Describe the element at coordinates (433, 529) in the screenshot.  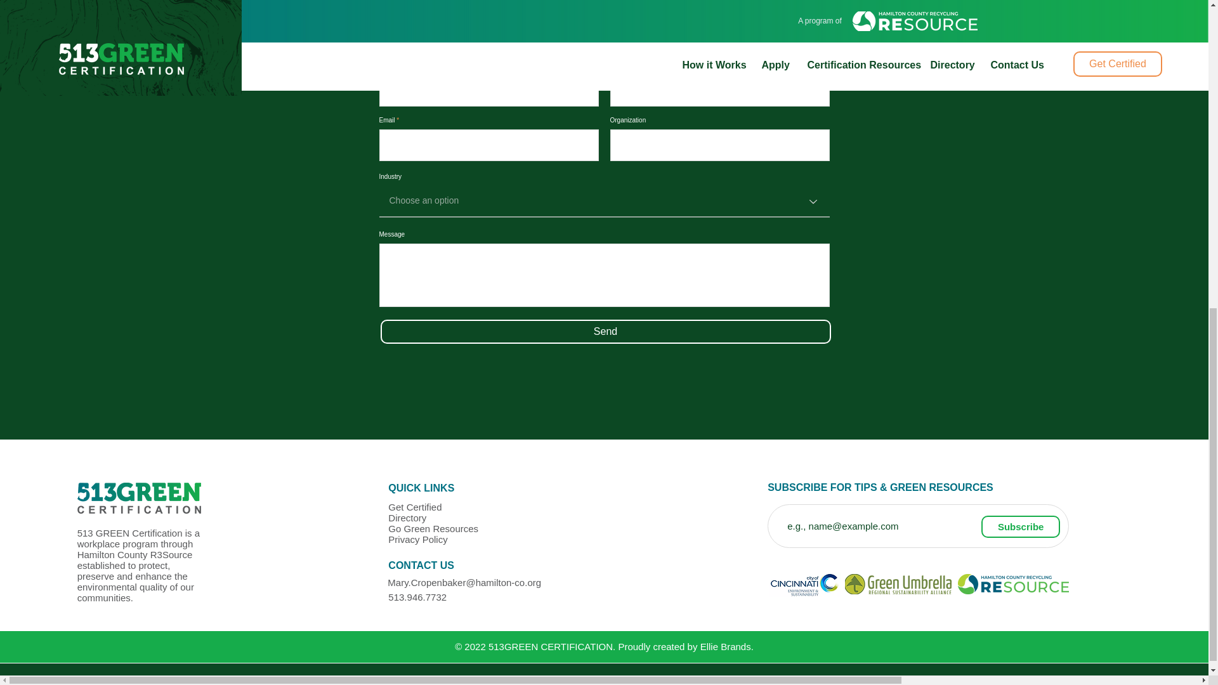
I see `Go Green Resources` at that location.